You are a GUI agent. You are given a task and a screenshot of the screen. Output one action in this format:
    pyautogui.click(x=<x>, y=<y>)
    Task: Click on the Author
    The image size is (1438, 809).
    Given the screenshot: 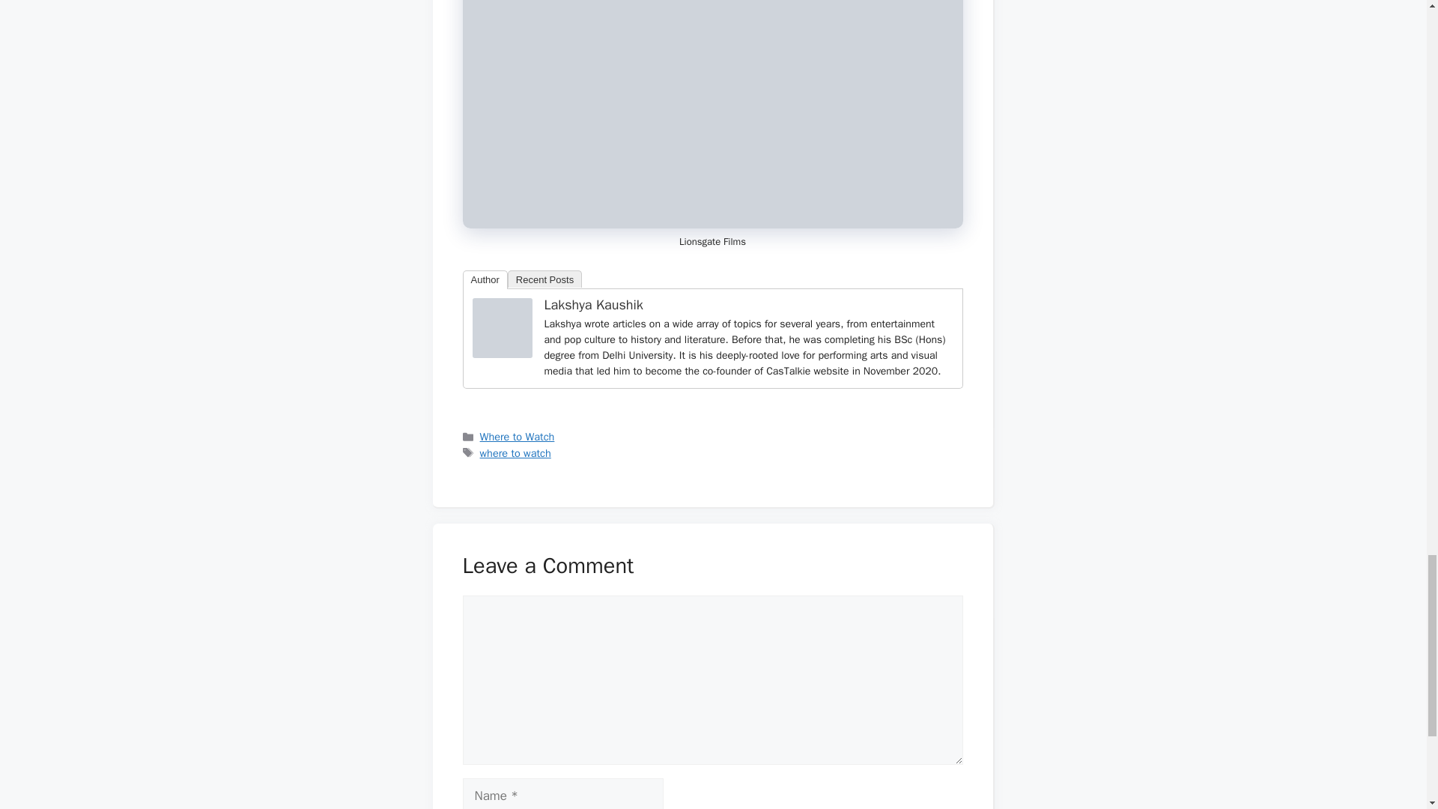 What is the action you would take?
    pyautogui.click(x=485, y=279)
    